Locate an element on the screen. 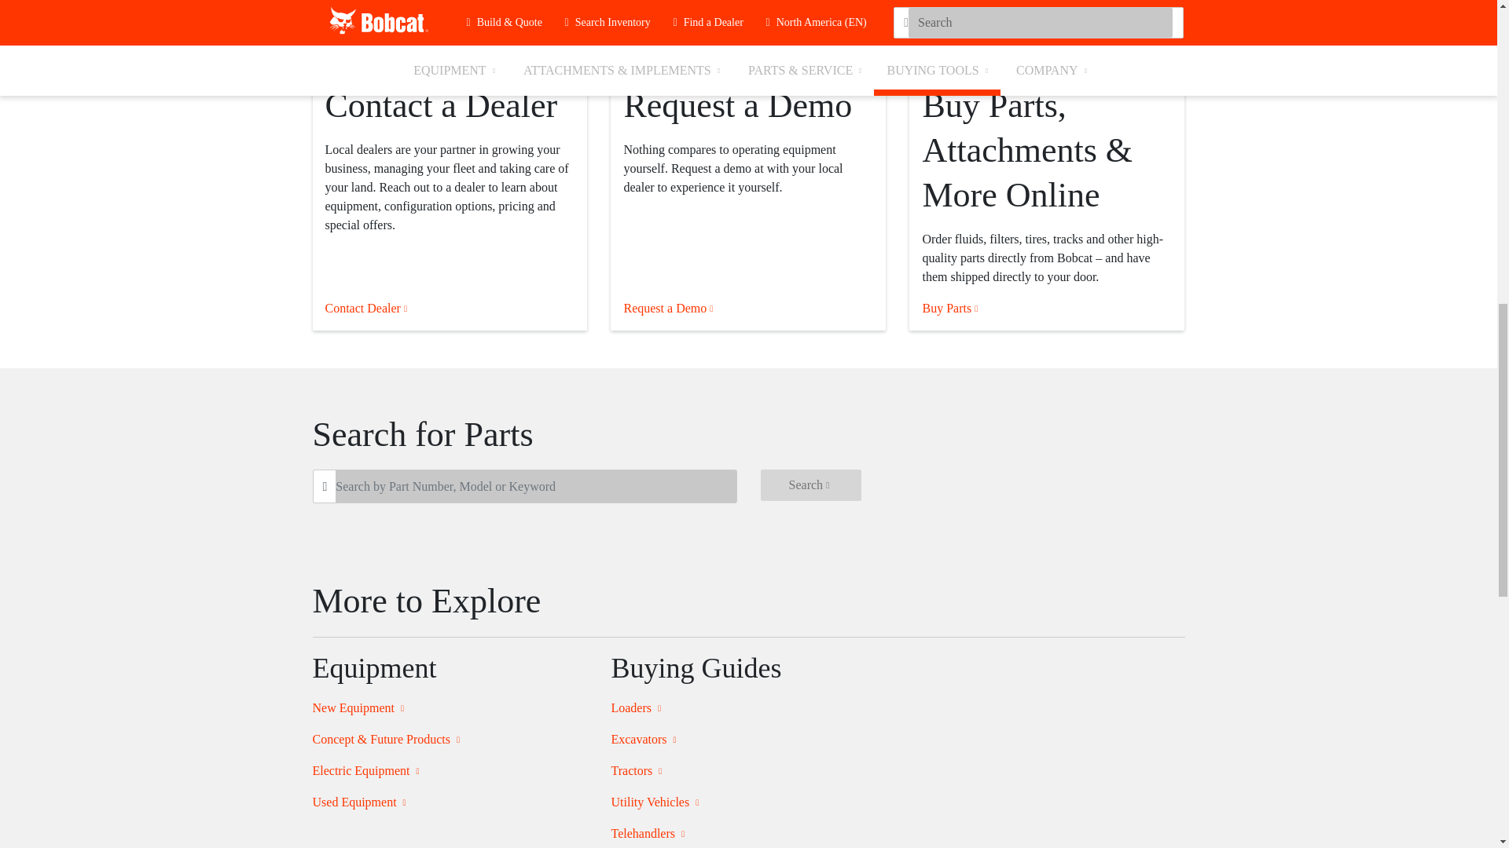 The width and height of the screenshot is (1509, 848). Contact A Dealer Icon is located at coordinates (450, 35).